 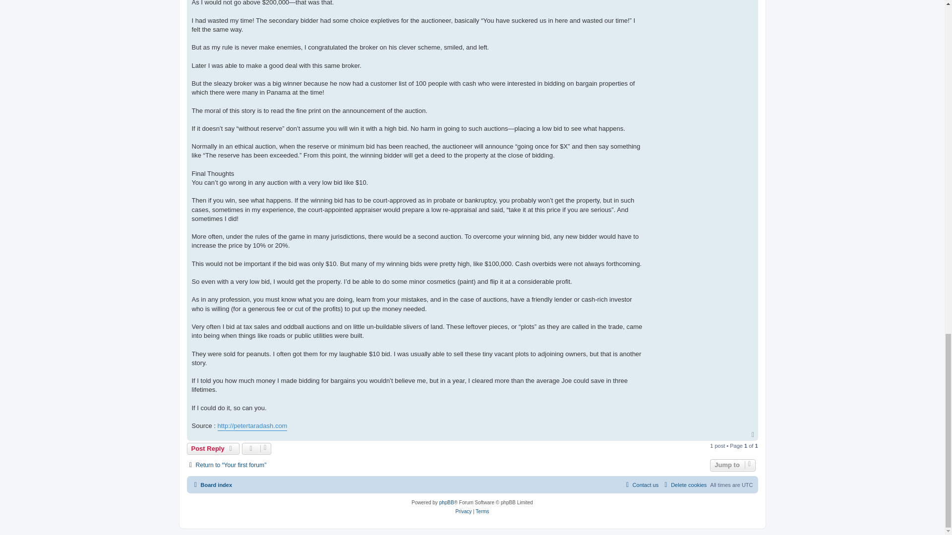 I want to click on Top, so click(x=754, y=434).